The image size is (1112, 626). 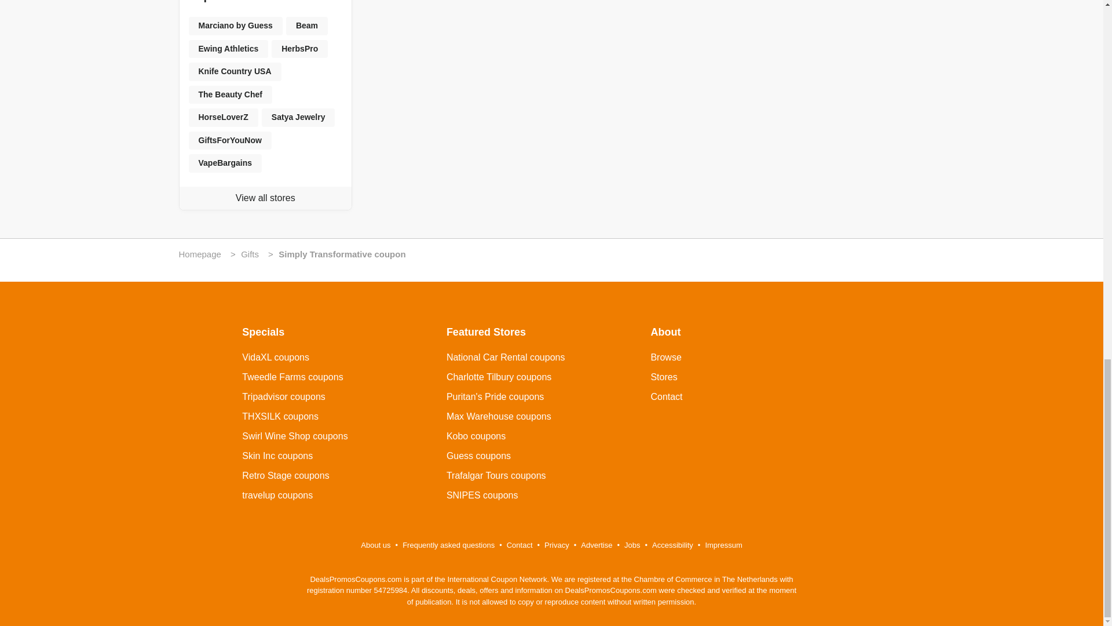 What do you see at coordinates (199, 254) in the screenshot?
I see `Homepage` at bounding box center [199, 254].